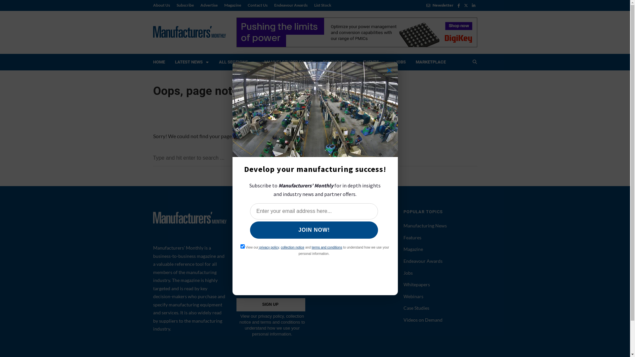 This screenshot has width=635, height=357. I want to click on RESOURCES, so click(338, 62).